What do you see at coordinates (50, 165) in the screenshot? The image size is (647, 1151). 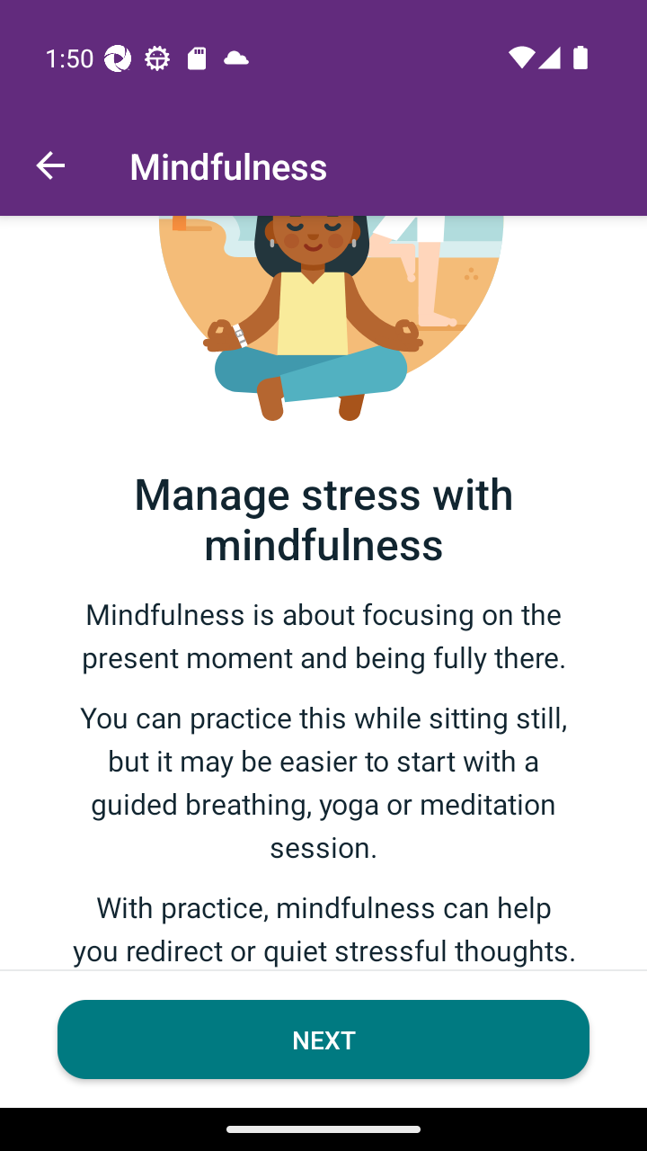 I see `Navigate up` at bounding box center [50, 165].